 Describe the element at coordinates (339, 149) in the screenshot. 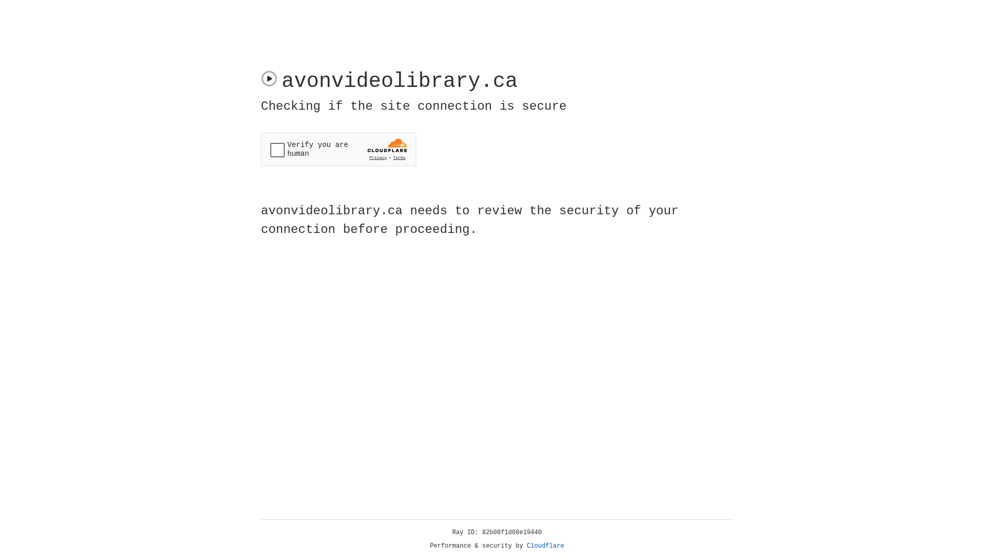

I see `Widget containing a Cloudflare security challenge` at that location.